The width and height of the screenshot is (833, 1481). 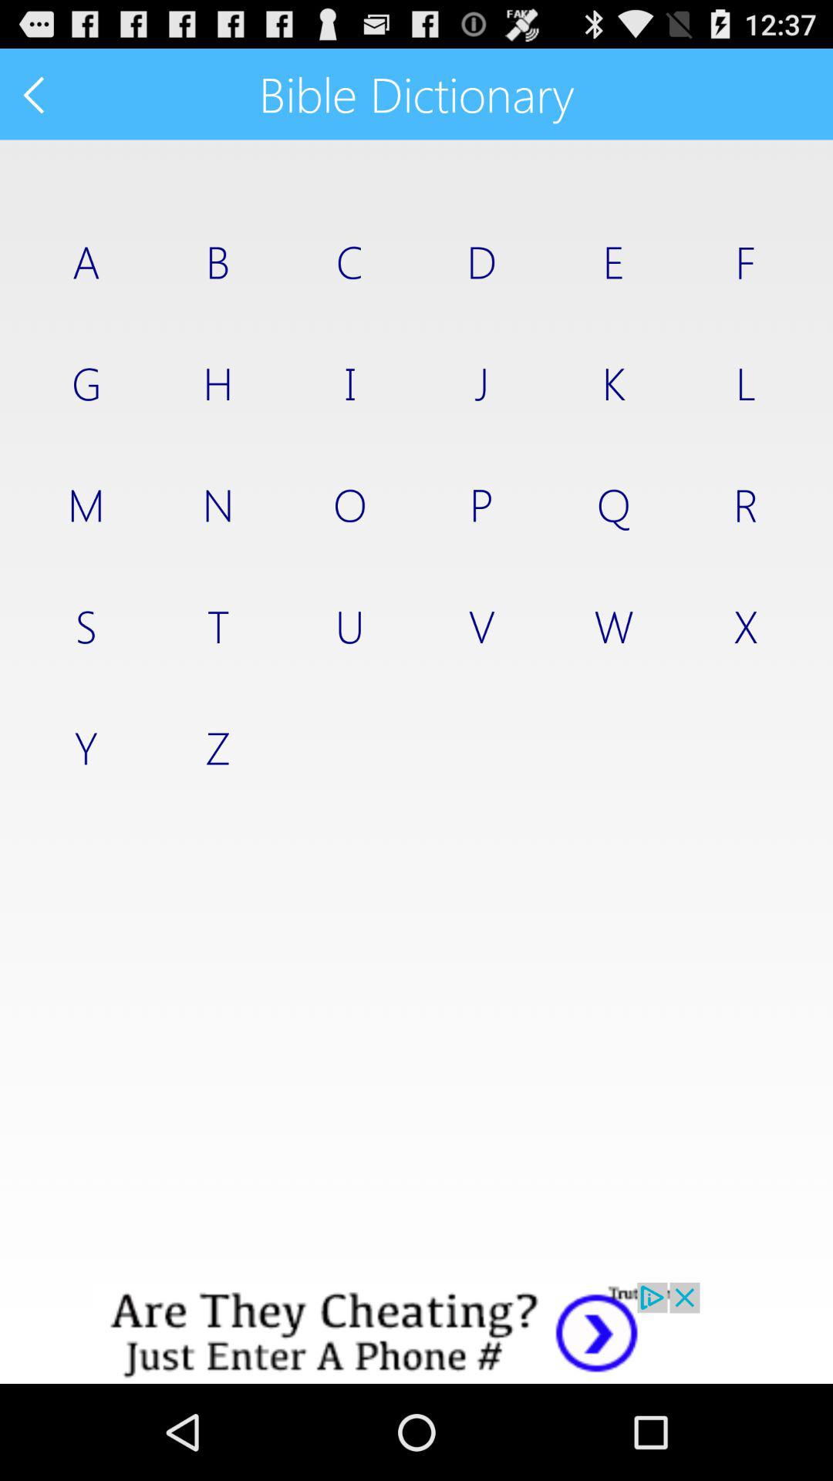 What do you see at coordinates (35, 94) in the screenshot?
I see `back` at bounding box center [35, 94].